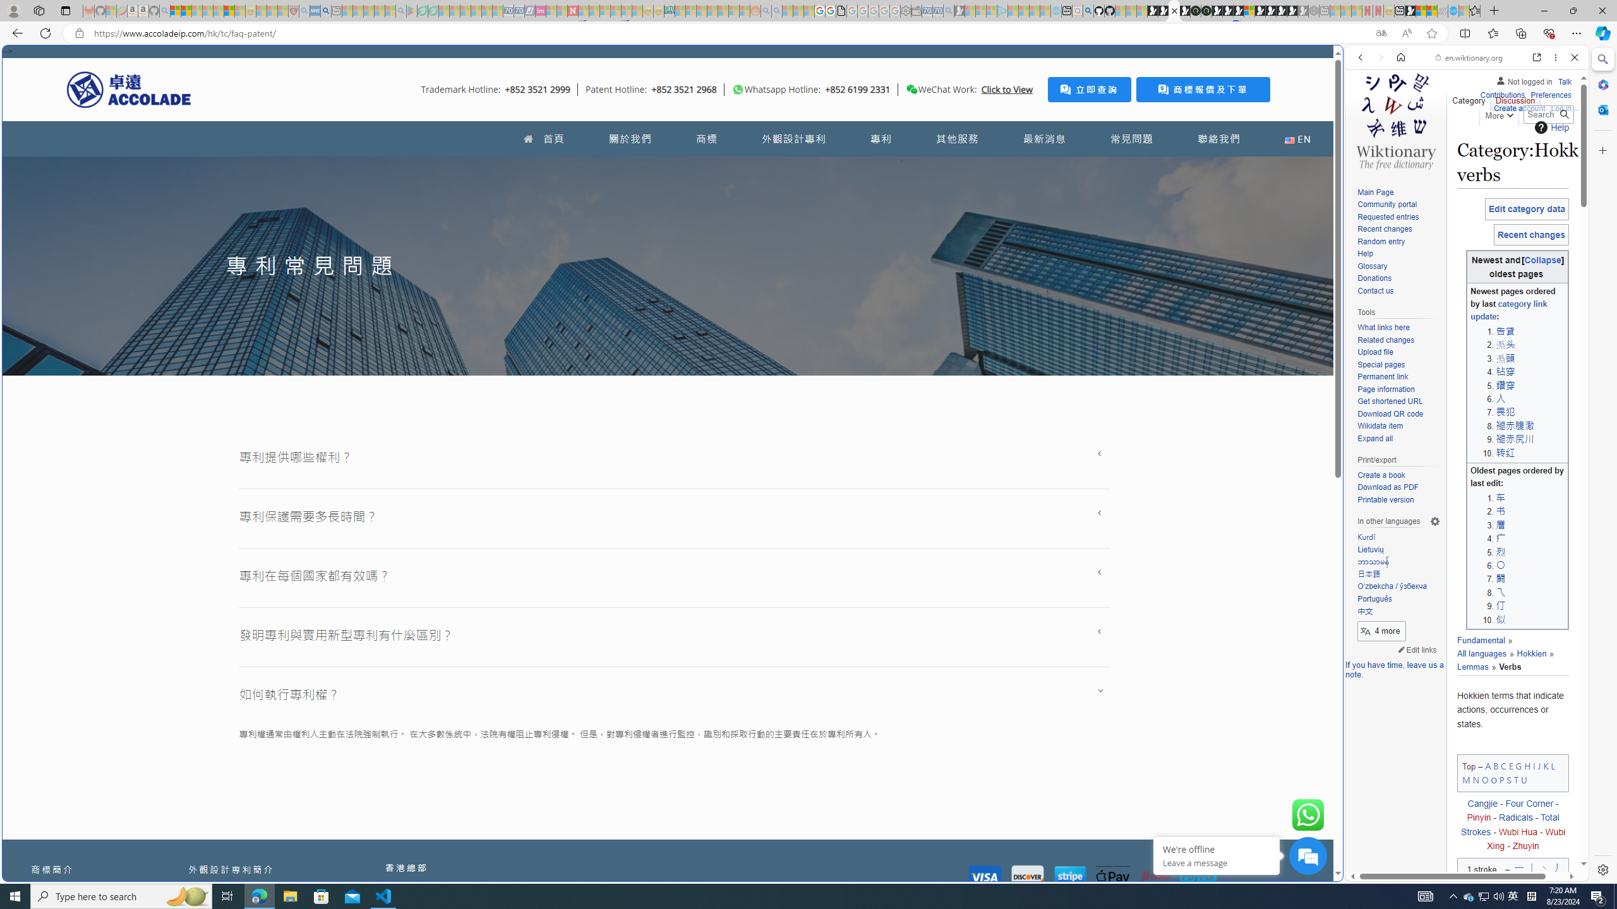 The image size is (1617, 909). What do you see at coordinates (1502, 93) in the screenshot?
I see `Contributions` at bounding box center [1502, 93].